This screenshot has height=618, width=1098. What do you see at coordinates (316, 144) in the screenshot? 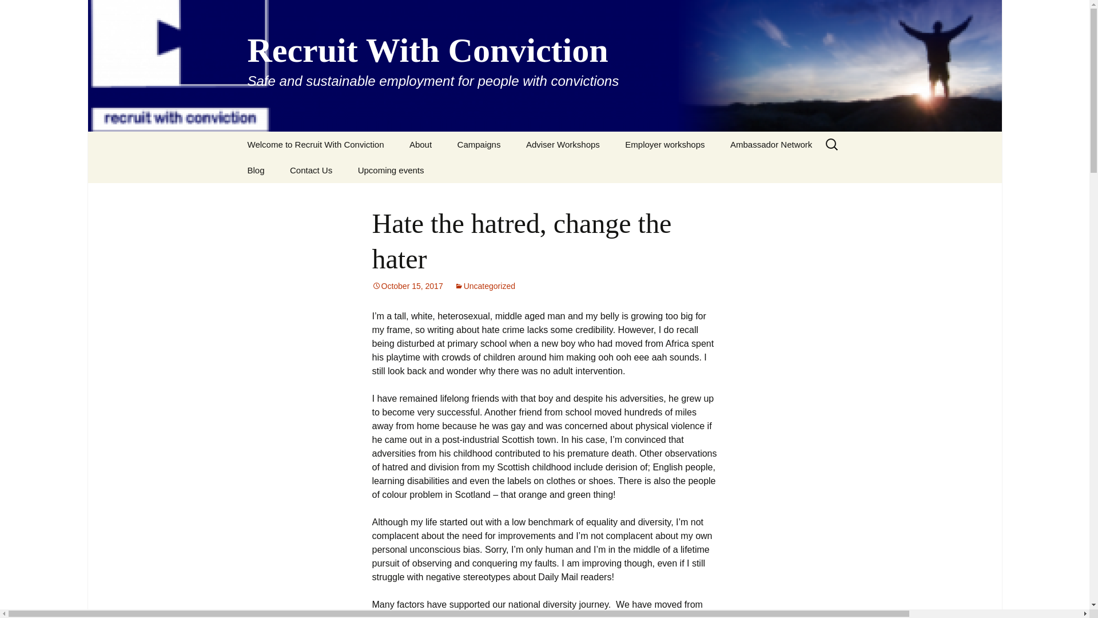
I see `Welcome to Recruit With Conviction` at bounding box center [316, 144].